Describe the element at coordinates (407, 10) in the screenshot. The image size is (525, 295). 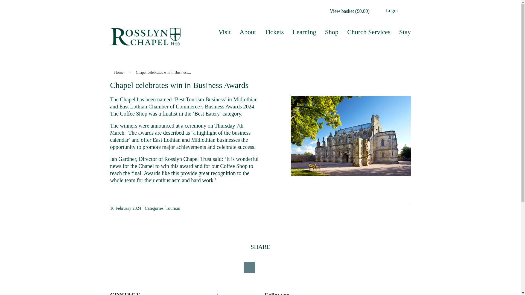
I see `Search` at that location.